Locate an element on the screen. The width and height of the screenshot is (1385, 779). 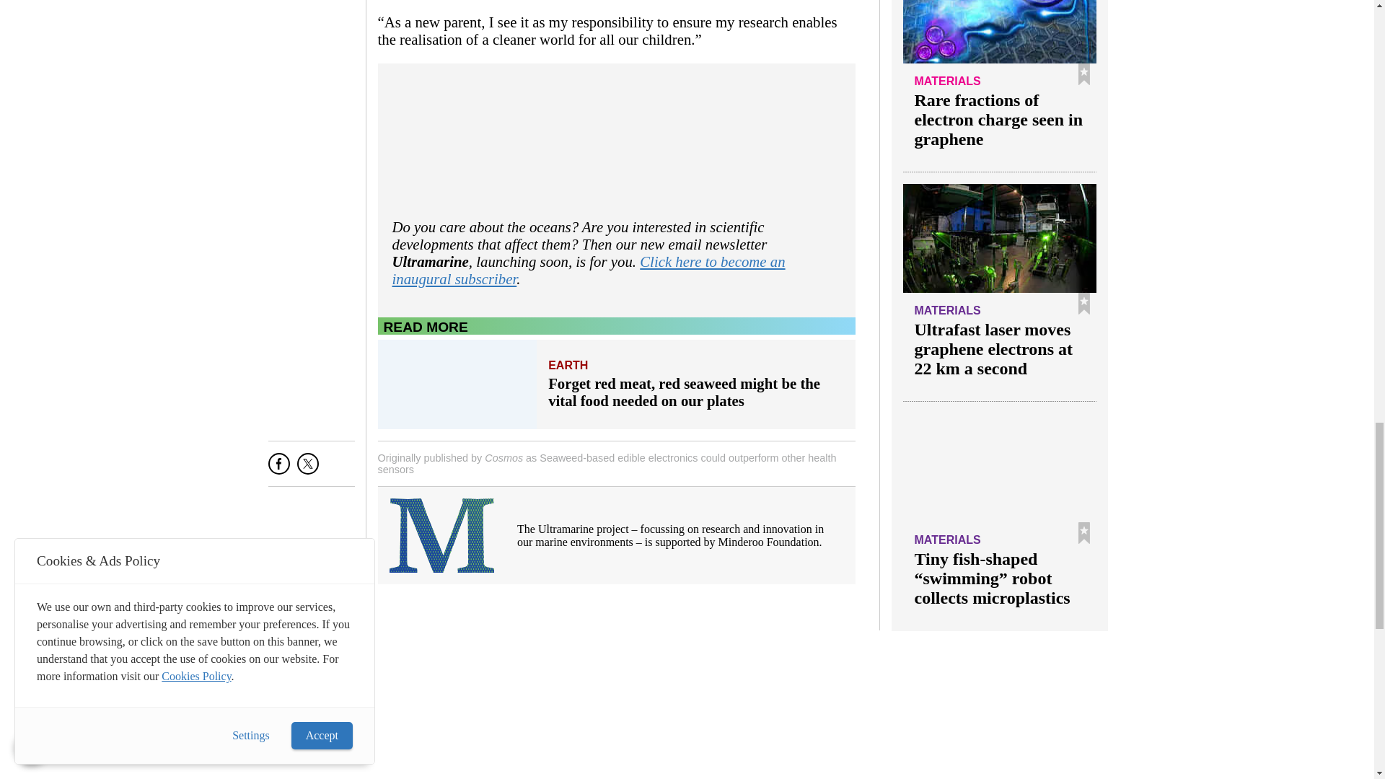
Share on Facebook is located at coordinates (278, 469).